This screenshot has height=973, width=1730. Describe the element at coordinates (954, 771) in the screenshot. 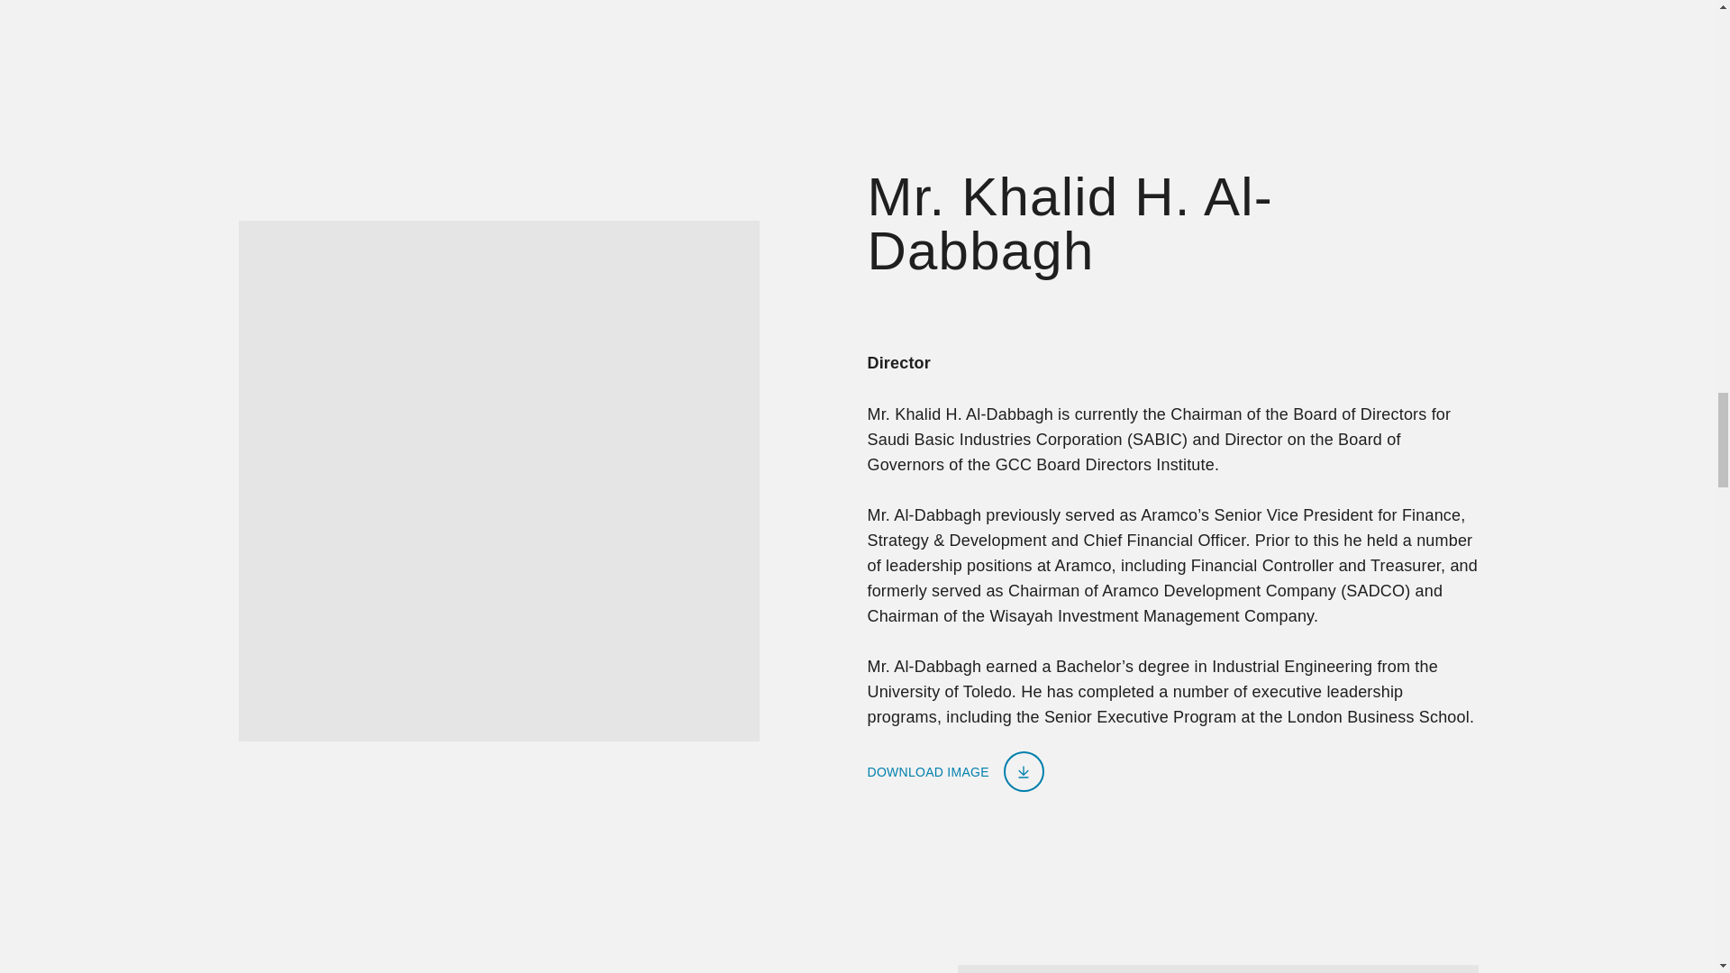

I see `DOWNLOAD IMAGE` at that location.